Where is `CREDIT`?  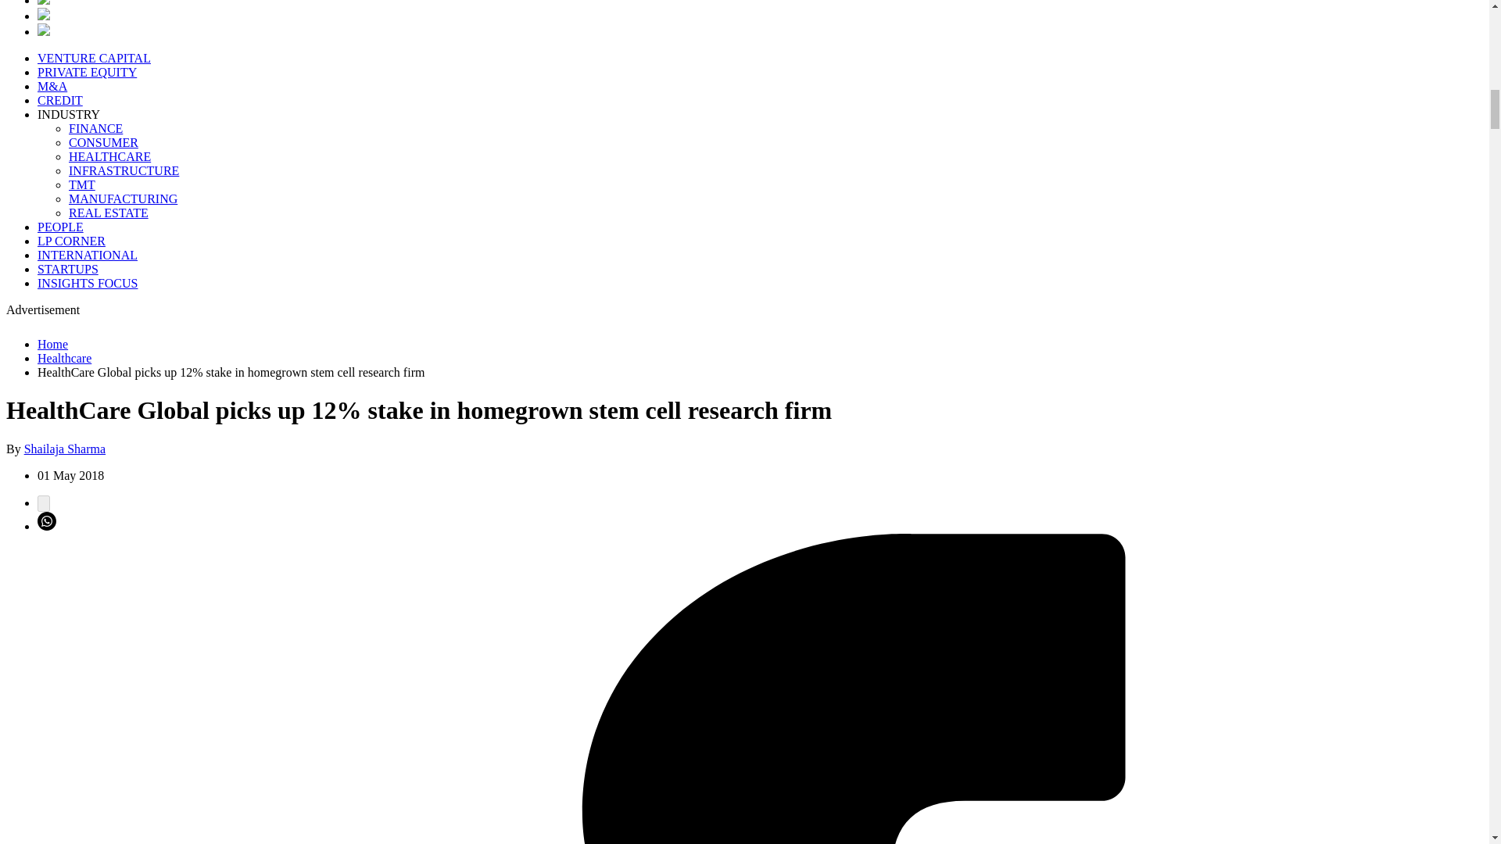
CREDIT is located at coordinates (59, 100).